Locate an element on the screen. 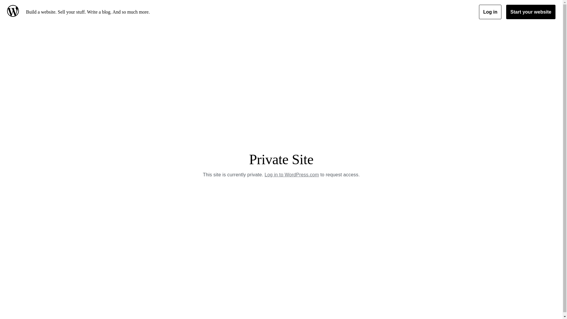 The image size is (567, 319). Log in to WordPress.com is located at coordinates (292, 175).